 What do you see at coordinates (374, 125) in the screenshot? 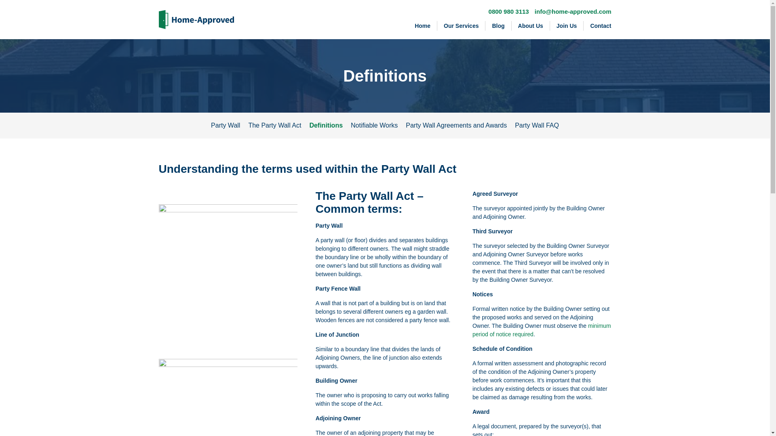
I see `Notifiable Works` at bounding box center [374, 125].